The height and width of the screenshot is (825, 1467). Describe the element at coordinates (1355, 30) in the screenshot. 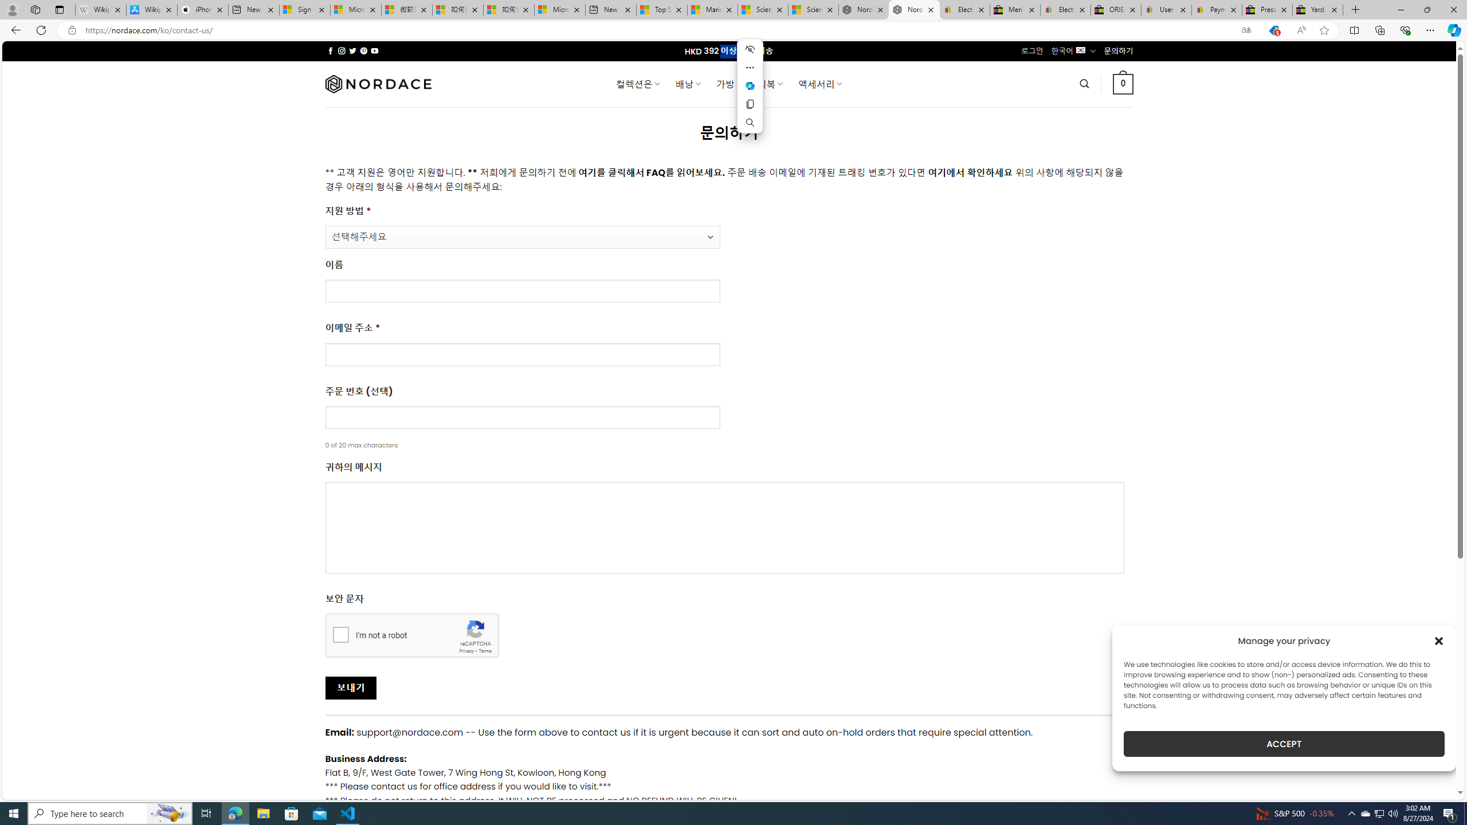

I see `Split screen` at that location.